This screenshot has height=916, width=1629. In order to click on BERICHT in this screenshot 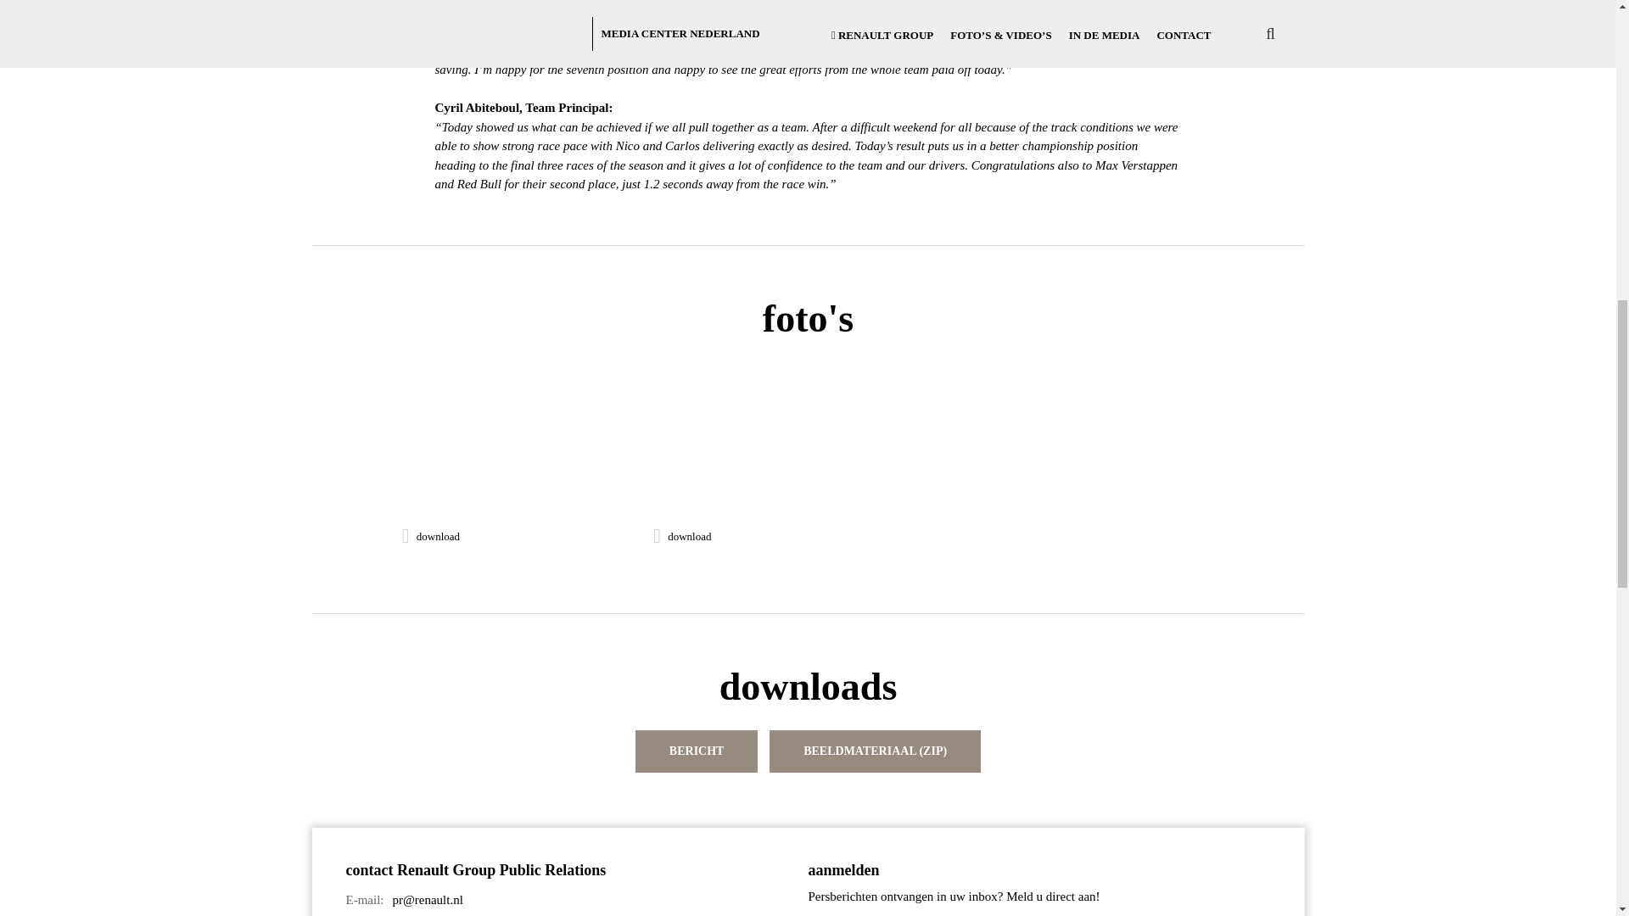, I will do `click(697, 751)`.